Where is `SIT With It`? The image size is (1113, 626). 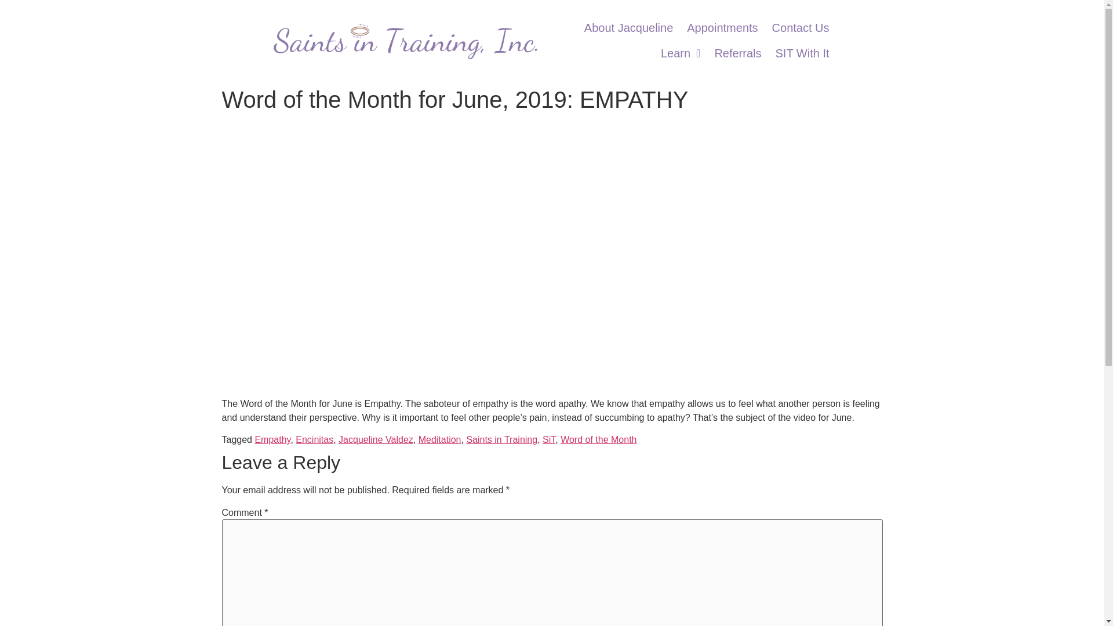
SIT With It is located at coordinates (802, 48).